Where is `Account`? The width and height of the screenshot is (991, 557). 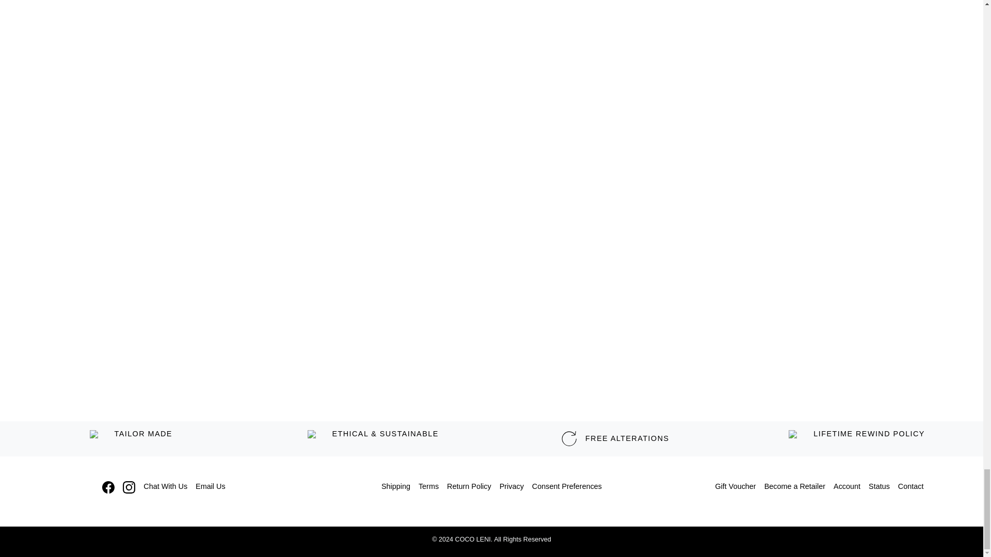
Account is located at coordinates (846, 487).